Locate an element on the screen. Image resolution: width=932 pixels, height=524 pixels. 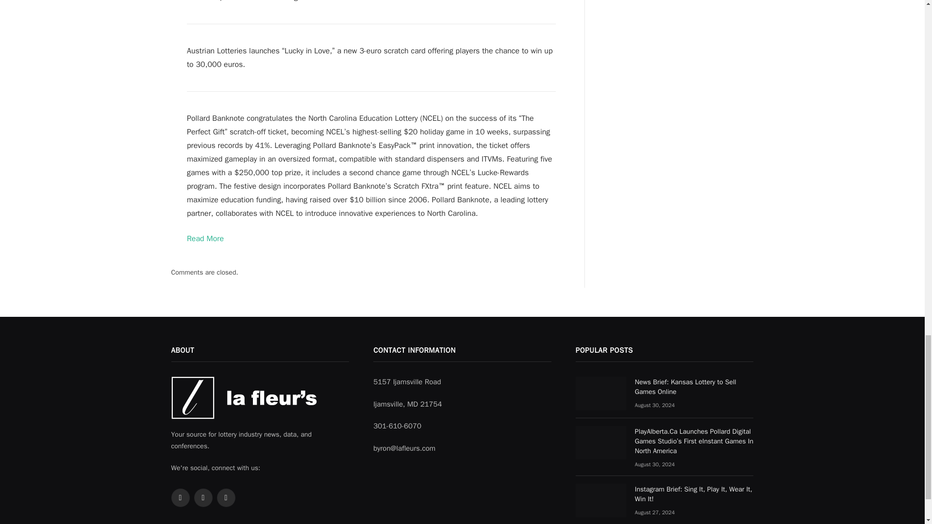
RSS is located at coordinates (203, 498).